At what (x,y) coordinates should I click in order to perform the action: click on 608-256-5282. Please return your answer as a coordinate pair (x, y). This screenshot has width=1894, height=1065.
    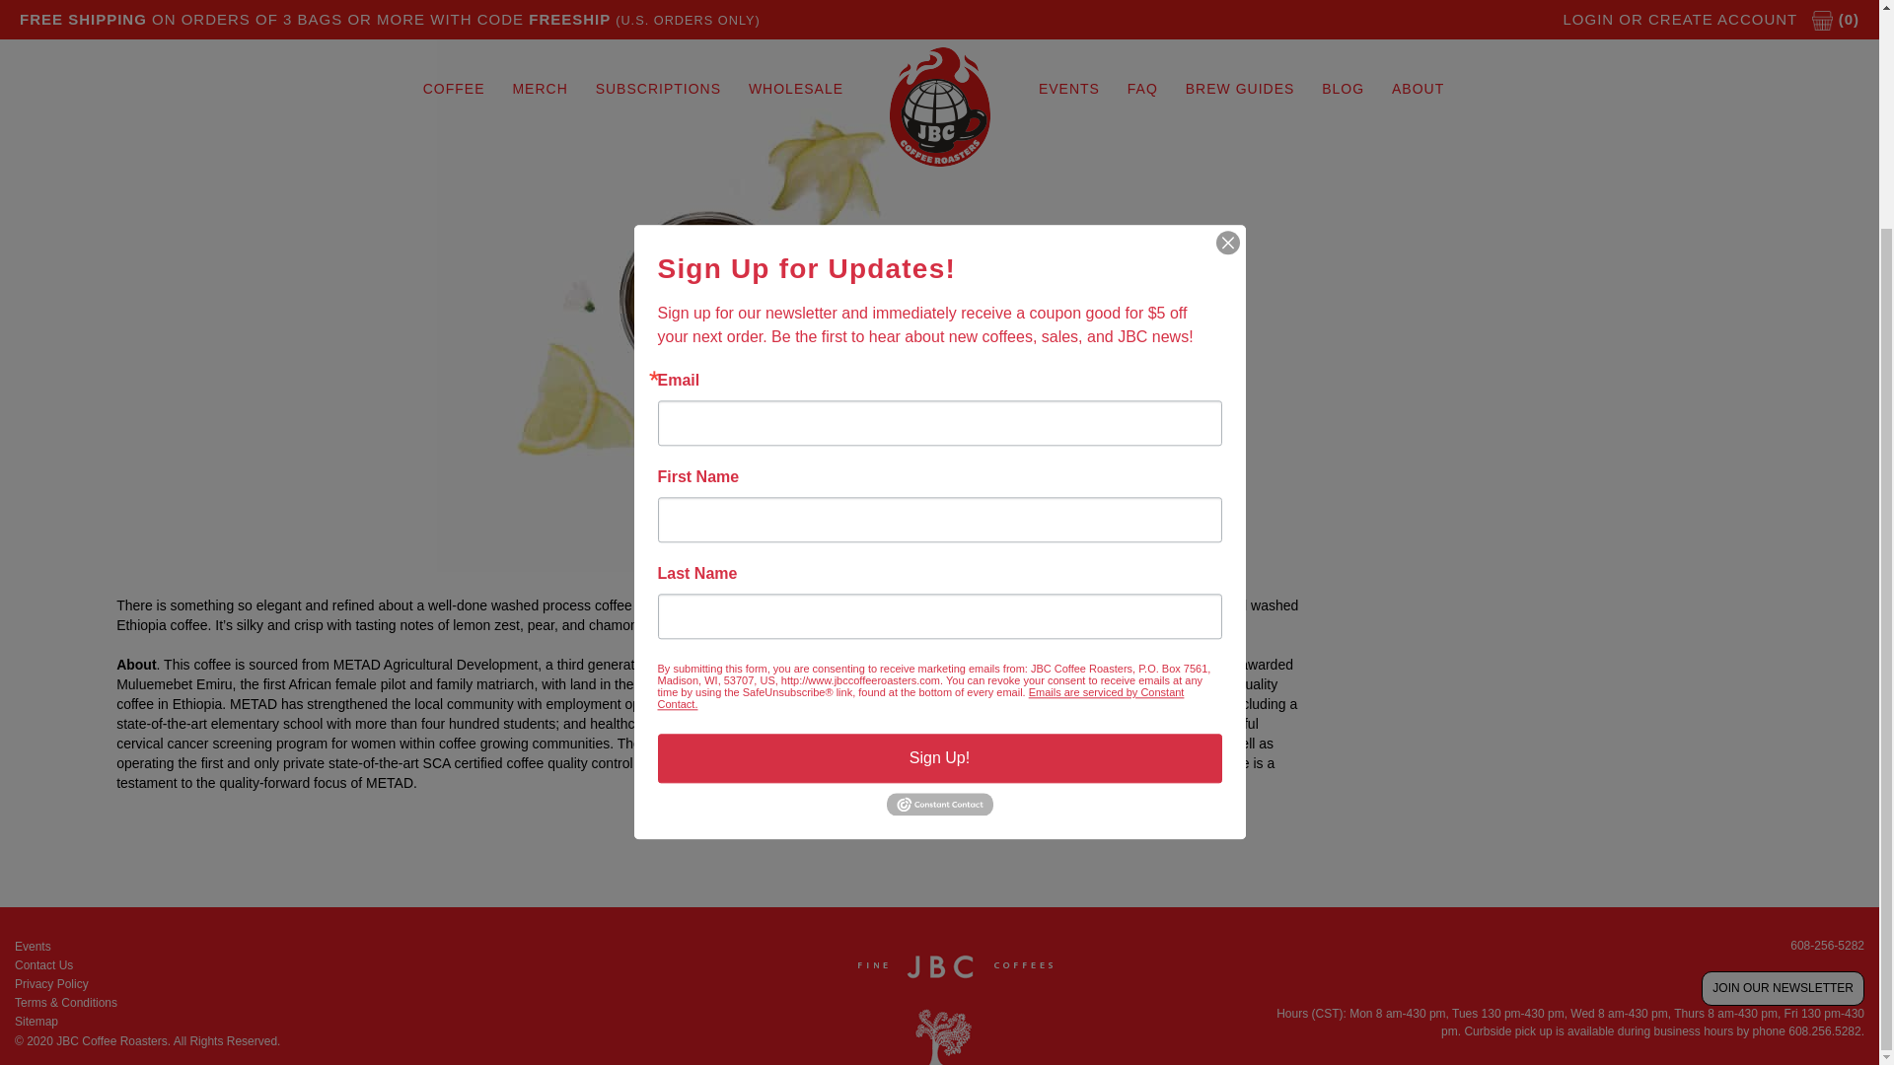
    Looking at the image, I should click on (1827, 945).